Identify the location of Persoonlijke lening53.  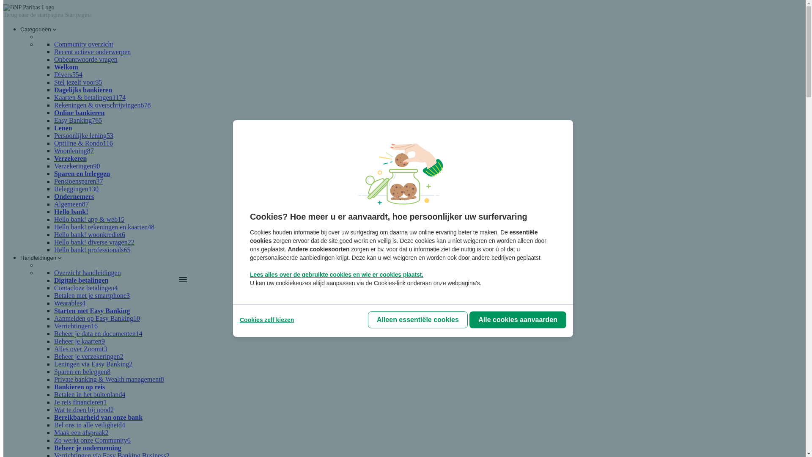
(84, 135).